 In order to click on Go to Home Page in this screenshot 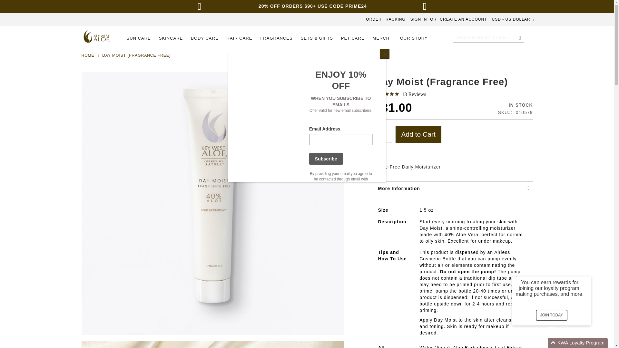, I will do `click(87, 55)`.